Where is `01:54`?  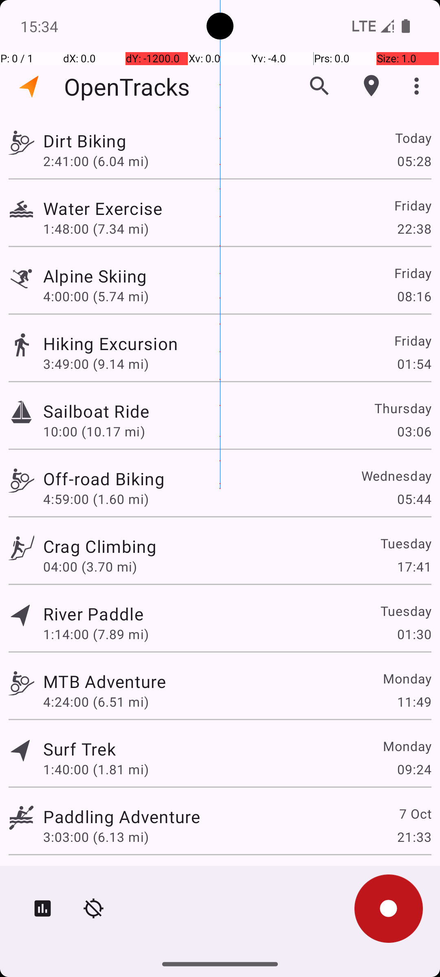
01:54 is located at coordinates (414, 364).